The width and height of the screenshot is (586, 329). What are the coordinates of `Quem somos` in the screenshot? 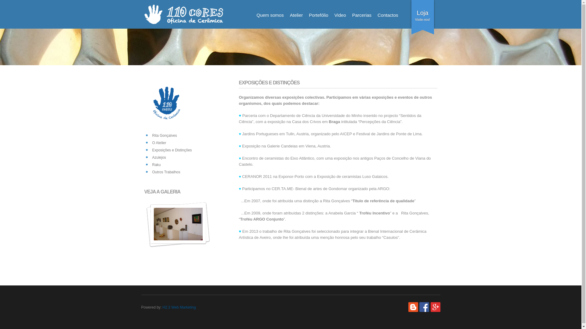 It's located at (270, 17).